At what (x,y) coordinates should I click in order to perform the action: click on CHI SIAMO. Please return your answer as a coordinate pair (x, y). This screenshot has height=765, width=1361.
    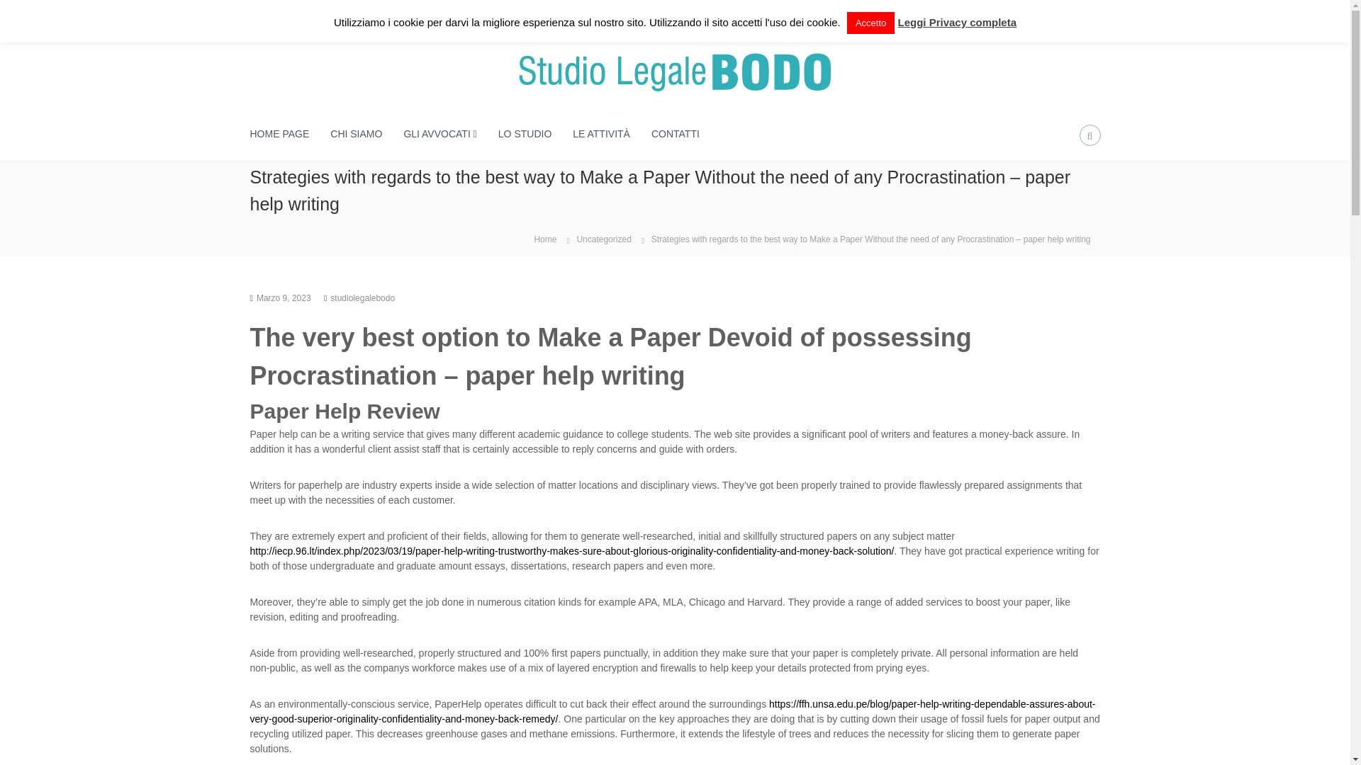
    Looking at the image, I should click on (356, 133).